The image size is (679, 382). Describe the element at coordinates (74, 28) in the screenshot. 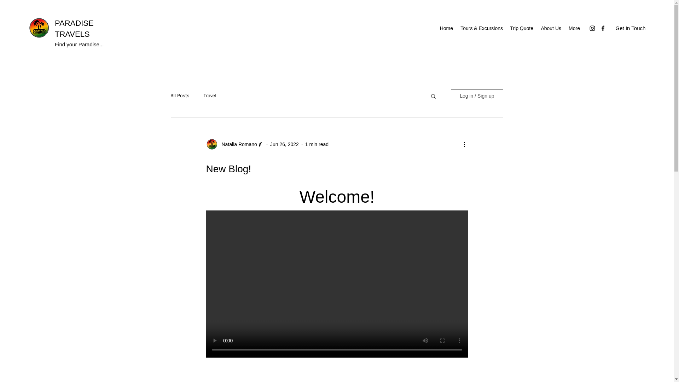

I see `PARADISE TRAVELS` at that location.